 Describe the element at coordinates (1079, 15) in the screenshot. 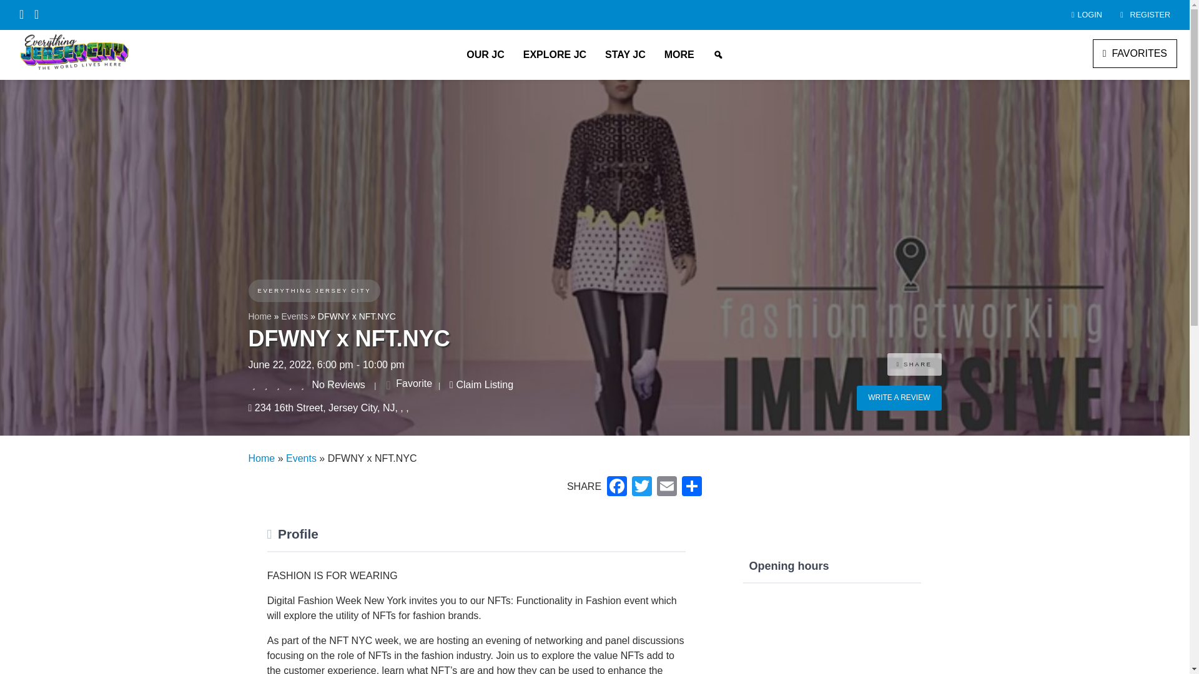

I see `LOGIN` at that location.